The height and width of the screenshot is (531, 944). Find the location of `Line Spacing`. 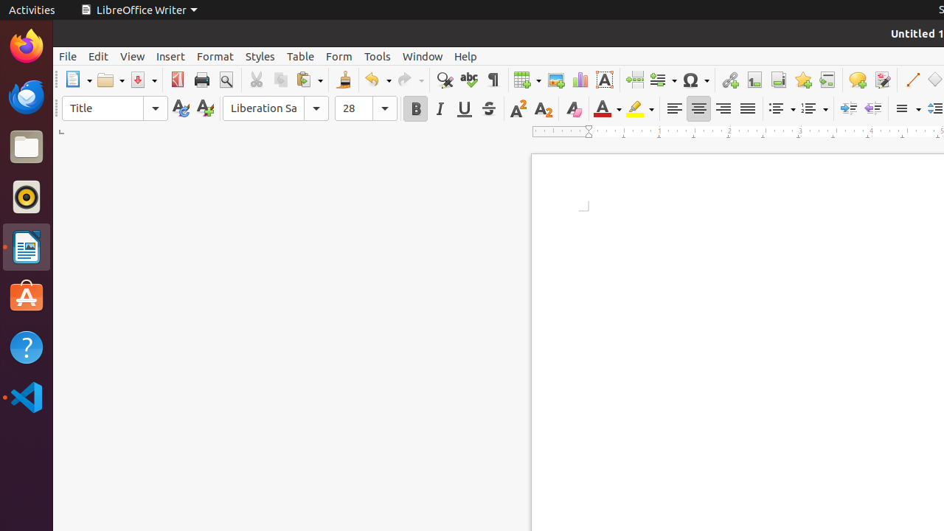

Line Spacing is located at coordinates (907, 109).